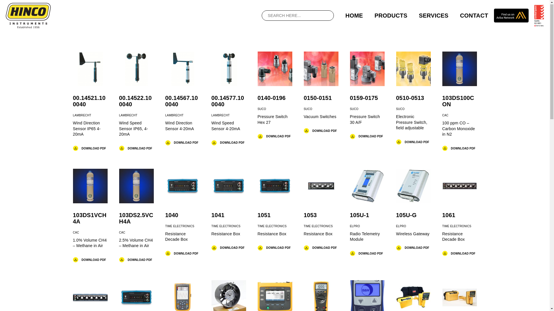  Describe the element at coordinates (474, 16) in the screenshot. I see `CONTACT` at that location.